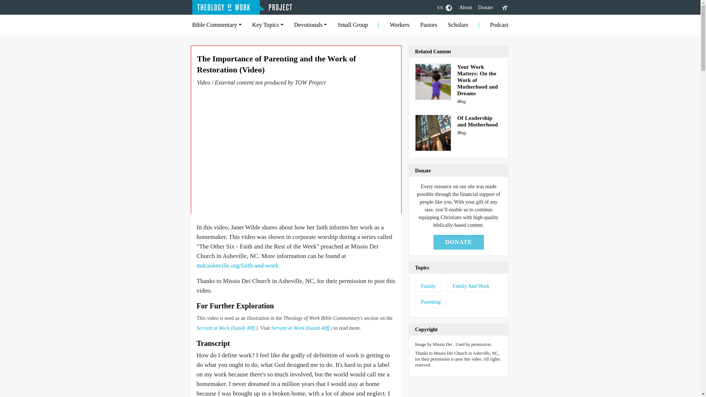  Describe the element at coordinates (485, 7) in the screenshot. I see `Donate` at that location.